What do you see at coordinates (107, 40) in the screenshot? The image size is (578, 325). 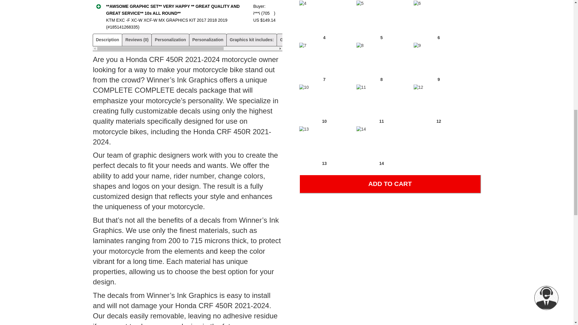 I see `Description` at bounding box center [107, 40].